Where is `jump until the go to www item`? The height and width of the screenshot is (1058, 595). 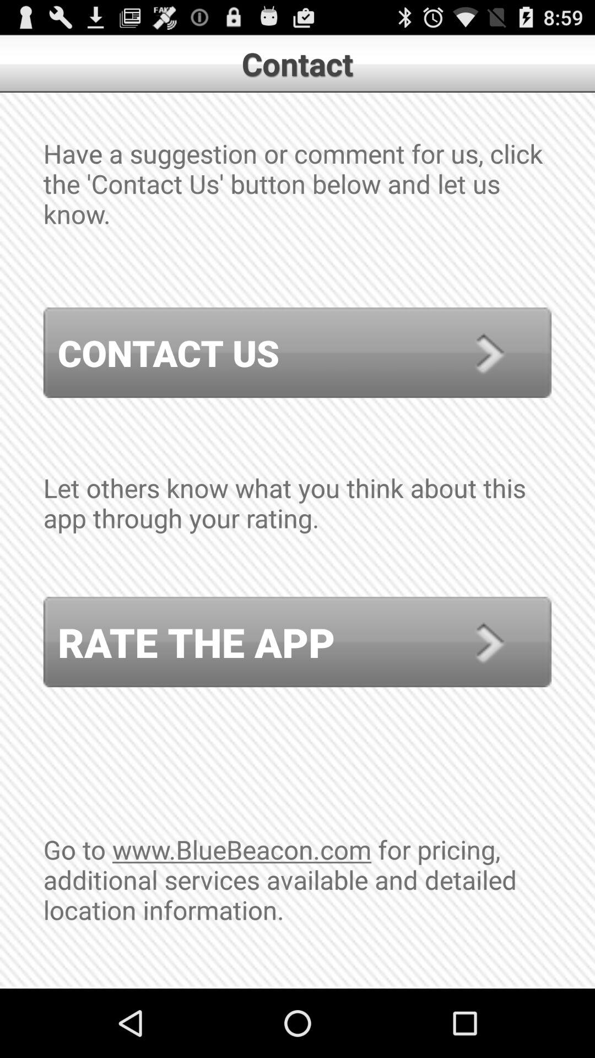
jump until the go to www item is located at coordinates (297, 910).